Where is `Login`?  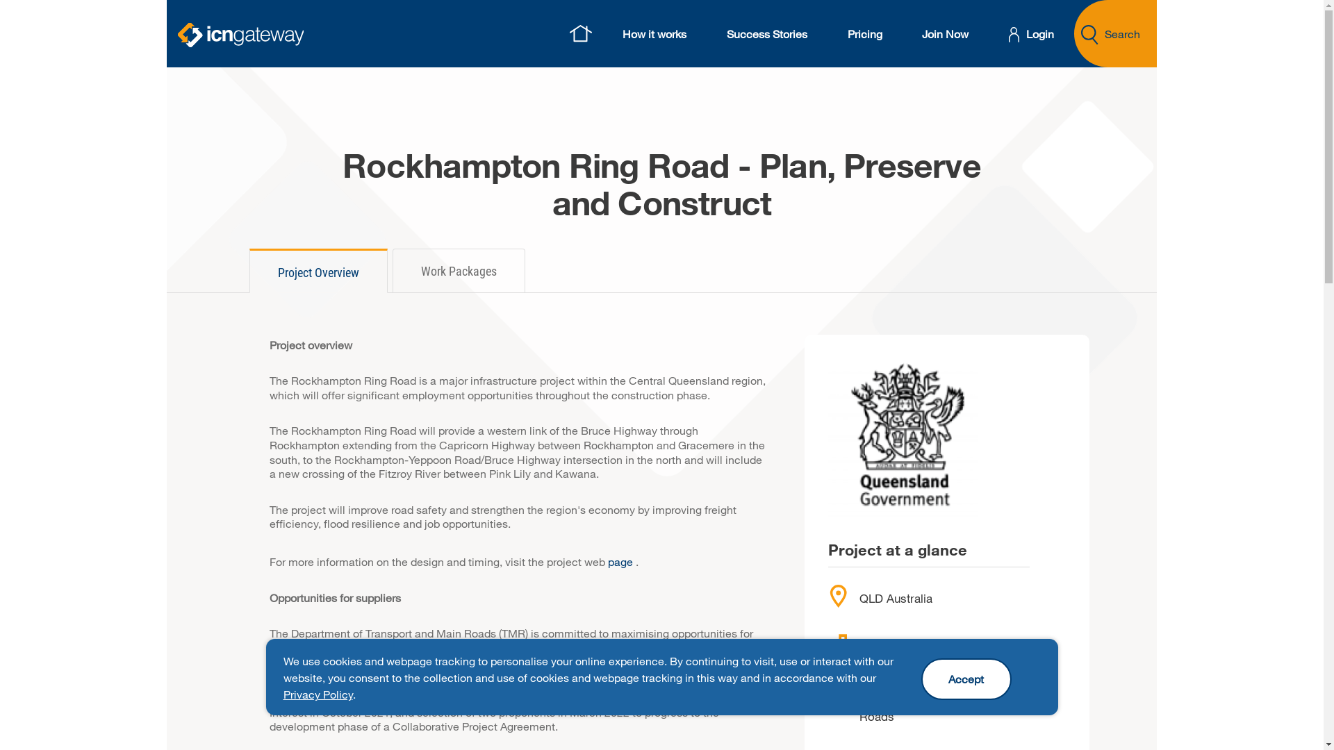
Login is located at coordinates (1032, 34).